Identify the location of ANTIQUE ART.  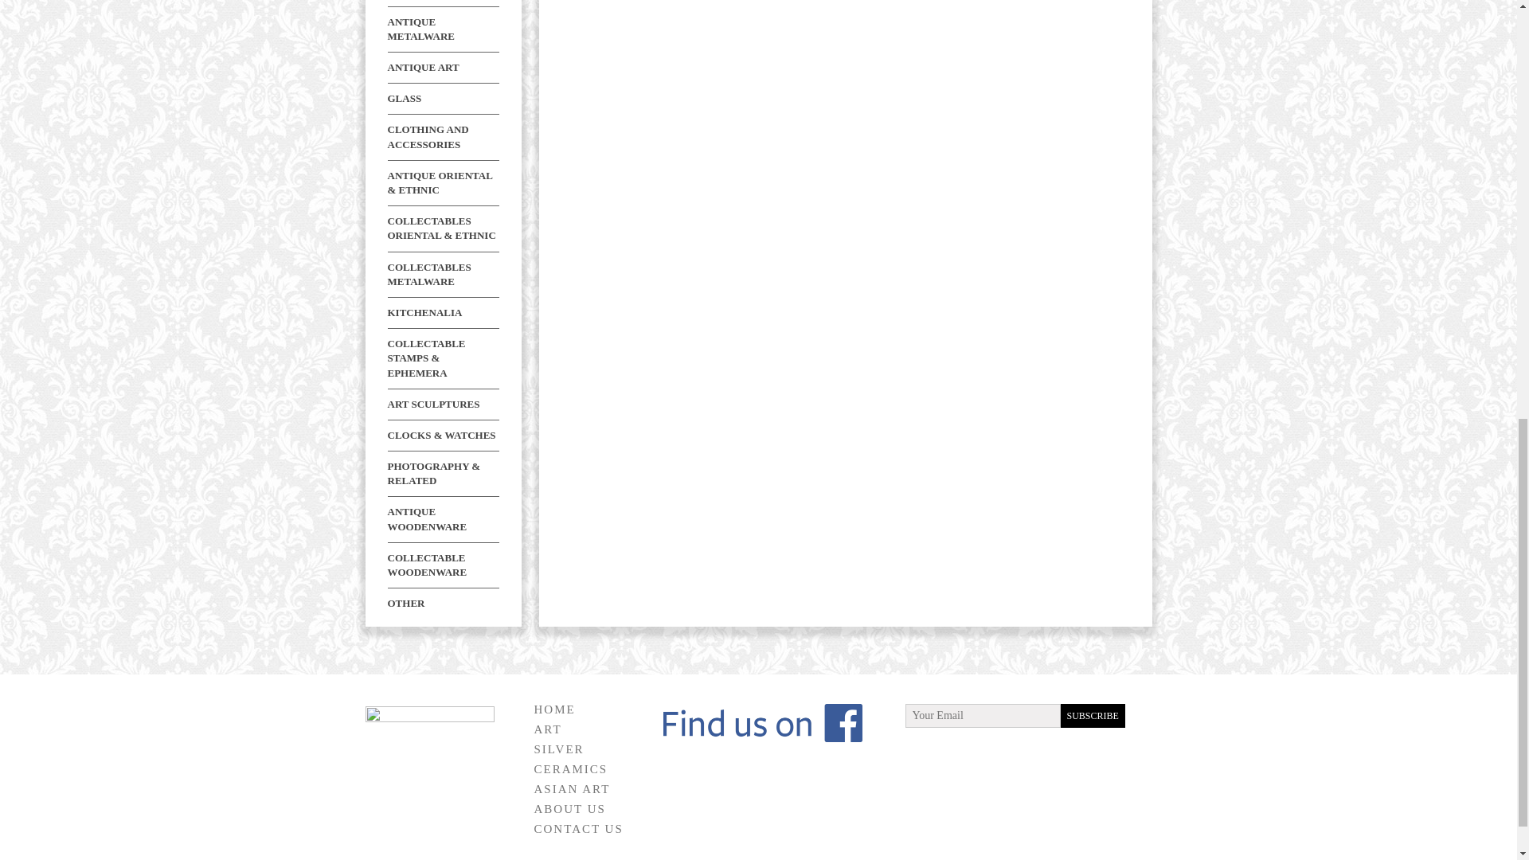
(422, 67).